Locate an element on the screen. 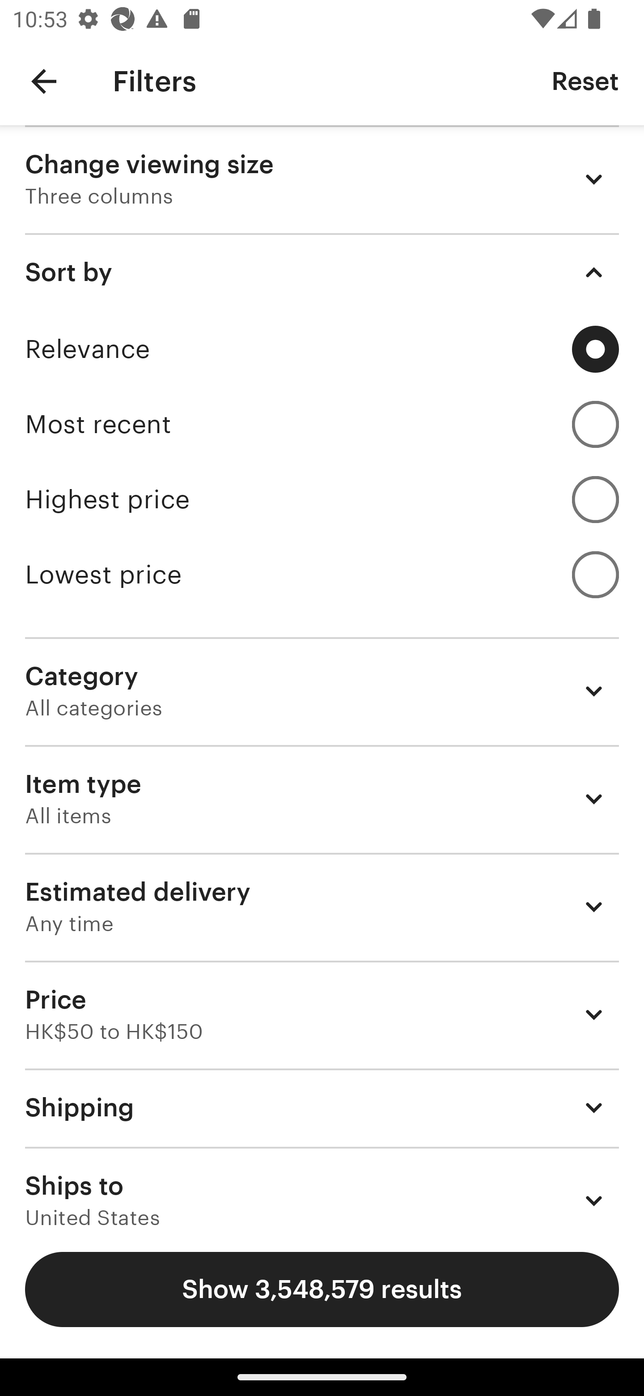 This screenshot has width=644, height=1396. Relevance is located at coordinates (322, 349).